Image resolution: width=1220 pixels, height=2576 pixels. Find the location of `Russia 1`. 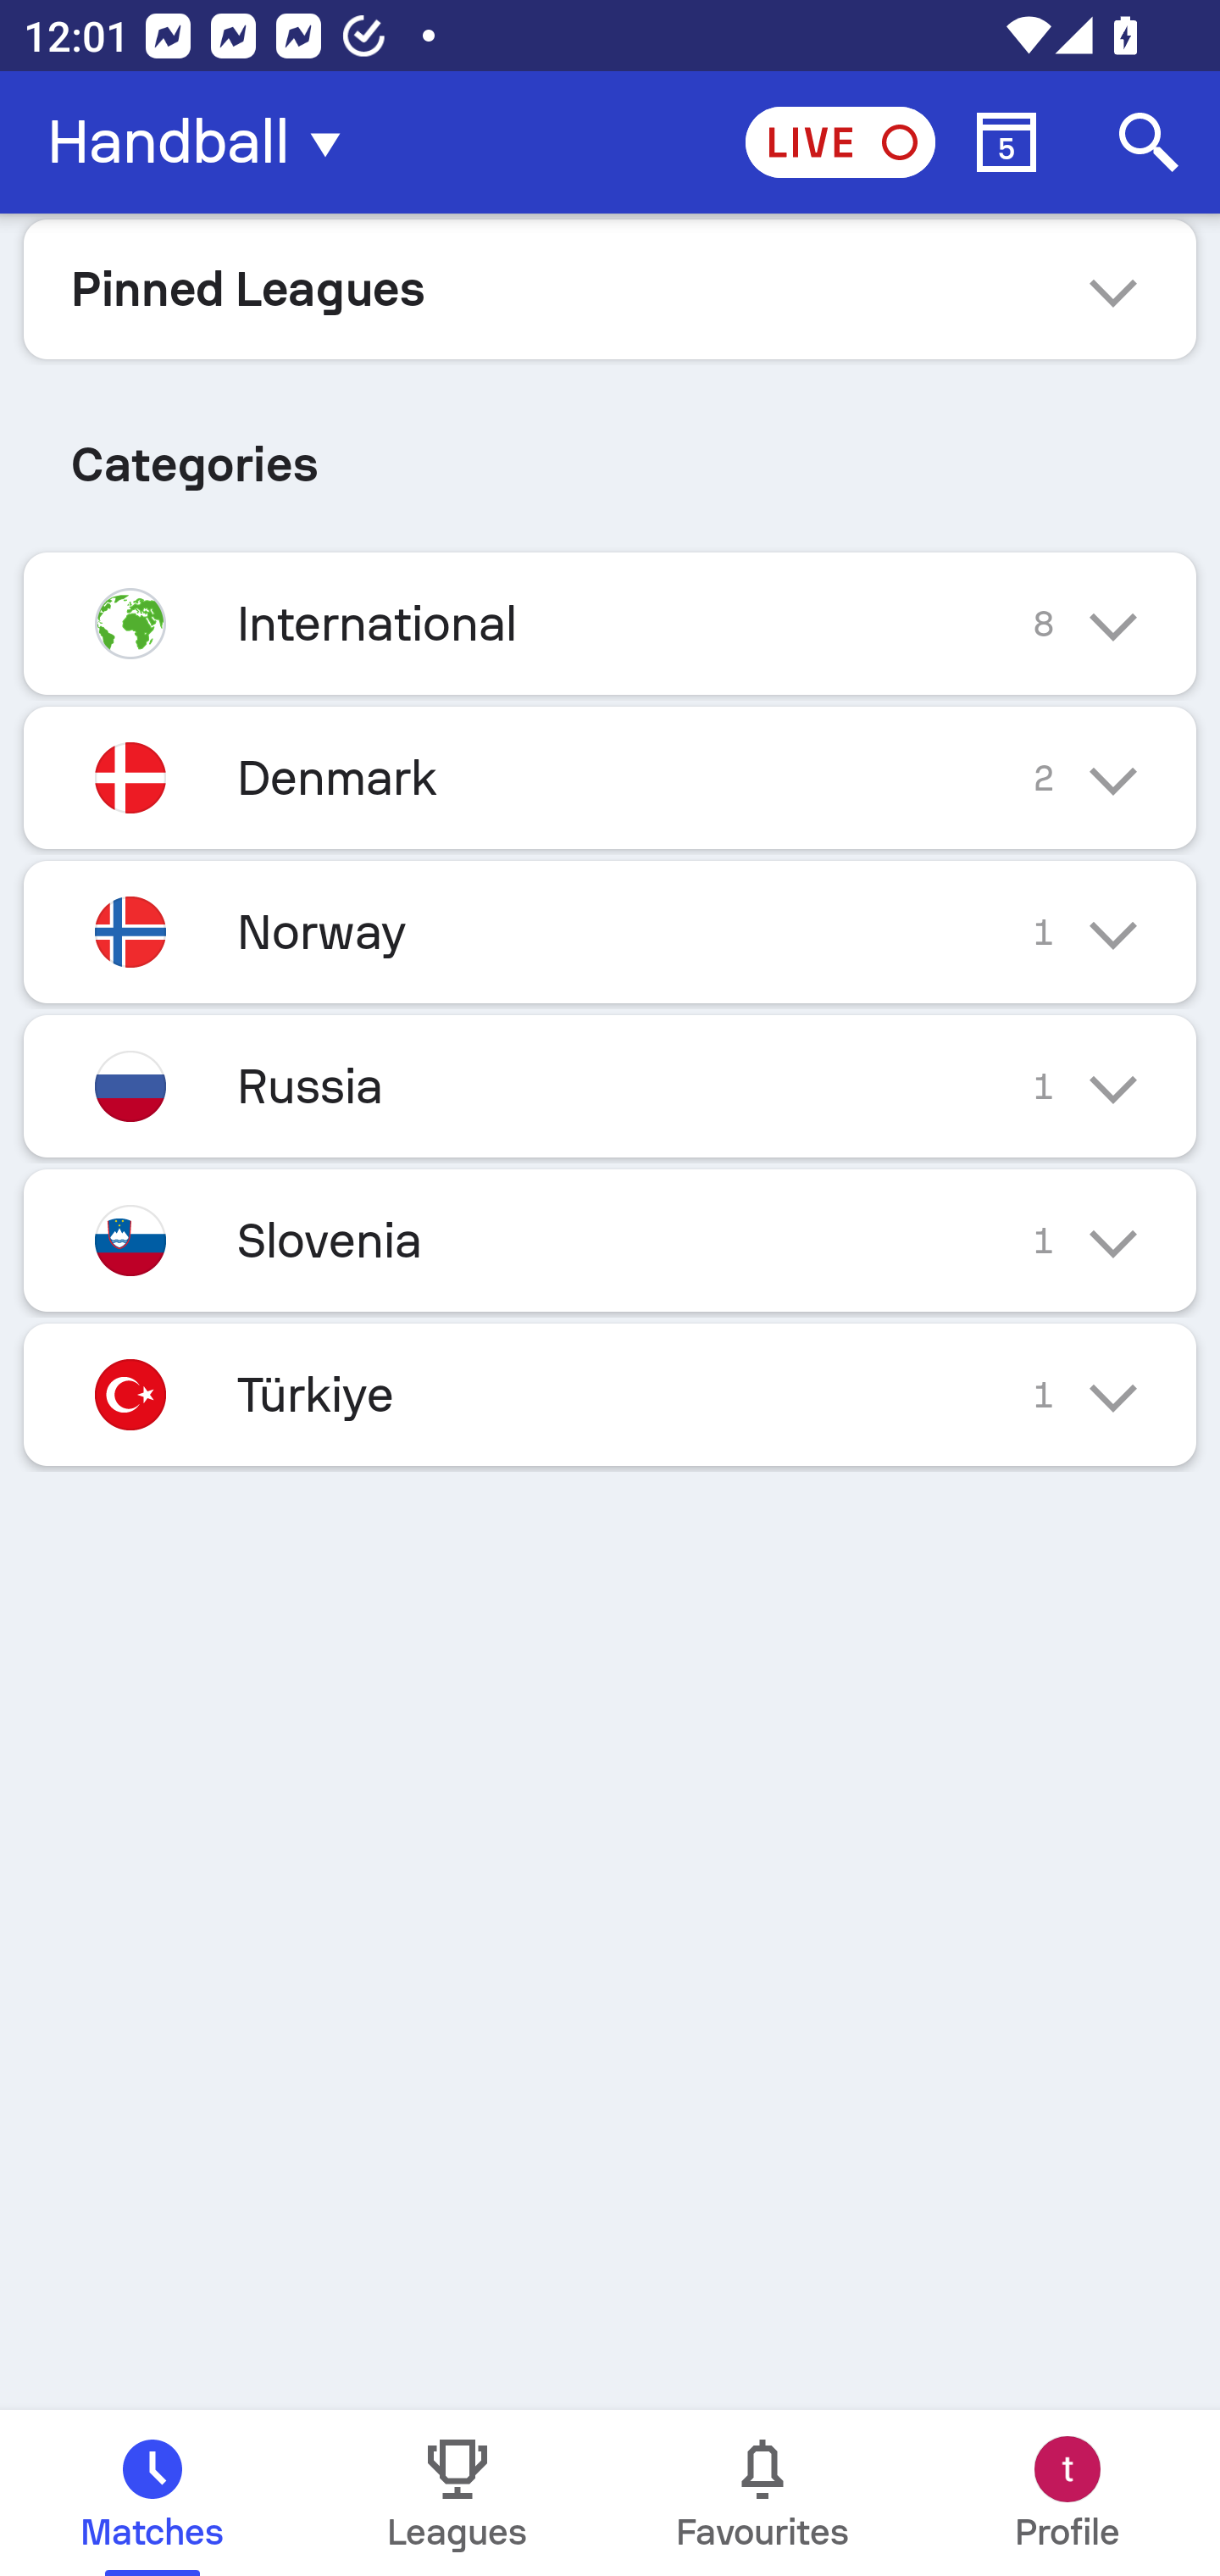

Russia 1 is located at coordinates (610, 1085).